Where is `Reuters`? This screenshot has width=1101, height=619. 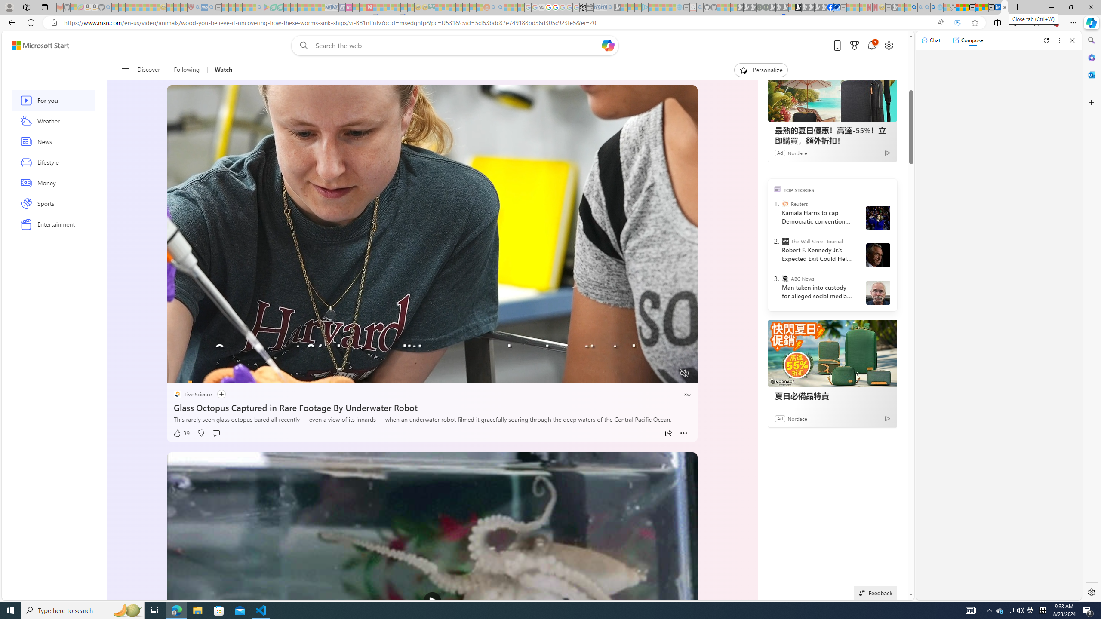
Reuters is located at coordinates (784, 204).